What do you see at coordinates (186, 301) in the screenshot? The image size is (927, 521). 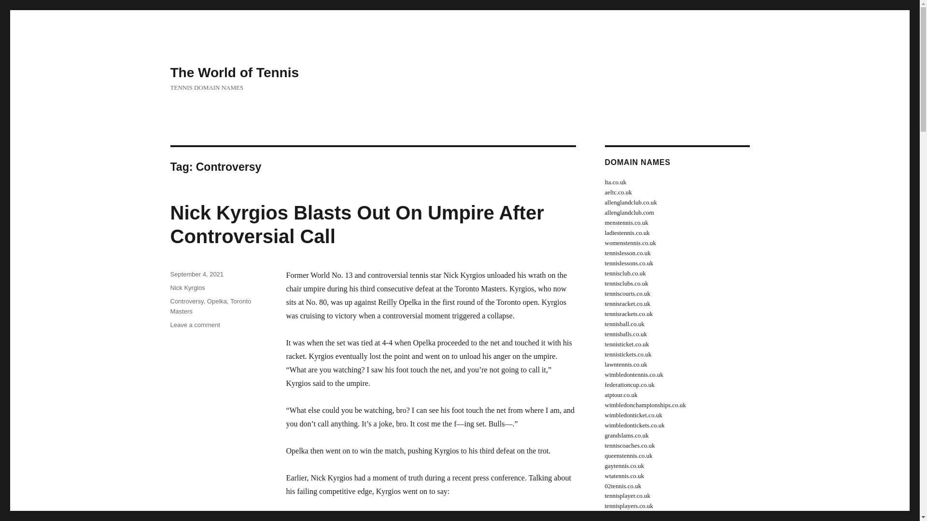 I see `Controversy` at bounding box center [186, 301].